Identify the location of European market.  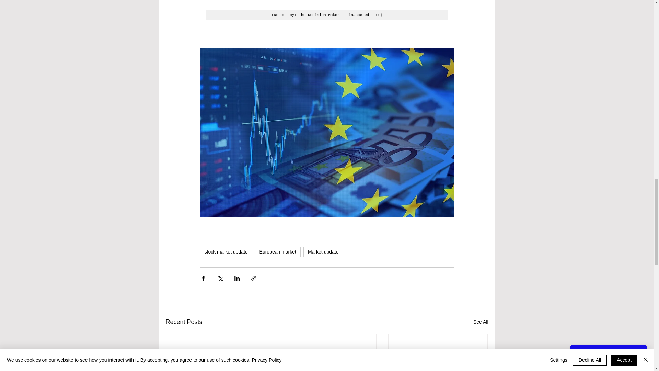
(278, 252).